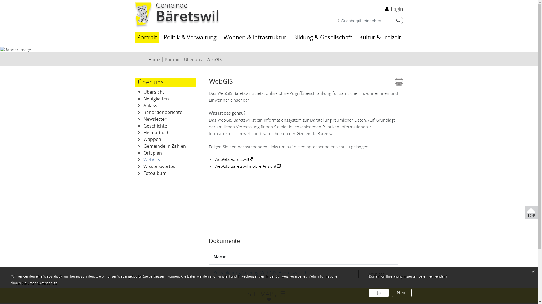 The image size is (542, 304). Describe the element at coordinates (165, 146) in the screenshot. I see `Gemeinde in Zahlen` at that location.